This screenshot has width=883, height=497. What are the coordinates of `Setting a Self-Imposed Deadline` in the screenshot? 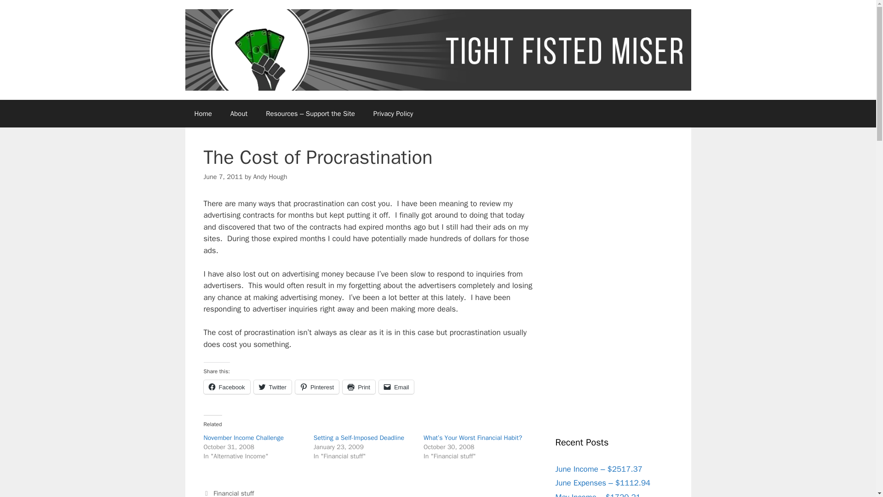 It's located at (359, 438).